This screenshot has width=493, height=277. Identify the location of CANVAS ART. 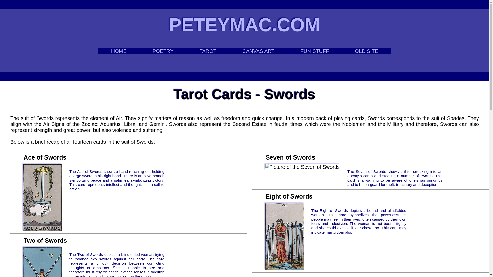
(258, 51).